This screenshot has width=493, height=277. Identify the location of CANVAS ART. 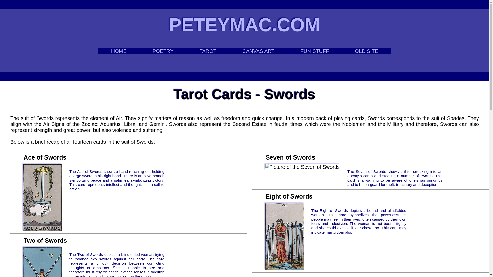
(258, 51).